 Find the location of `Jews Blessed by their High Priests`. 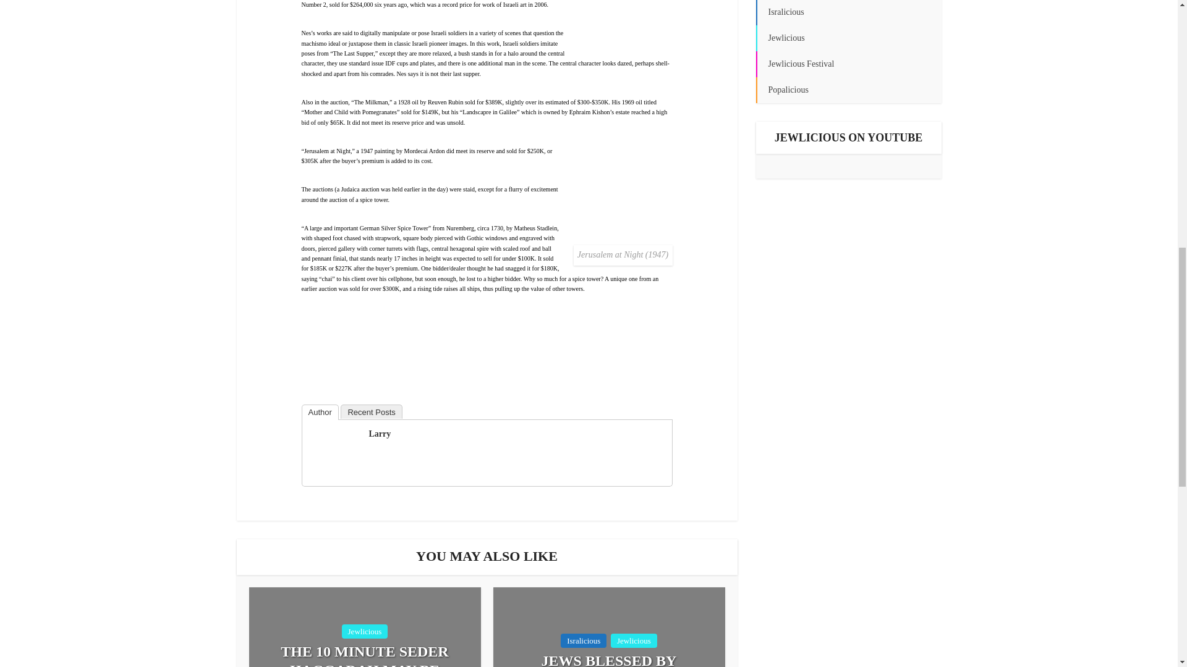

Jews Blessed by their High Priests is located at coordinates (610, 660).